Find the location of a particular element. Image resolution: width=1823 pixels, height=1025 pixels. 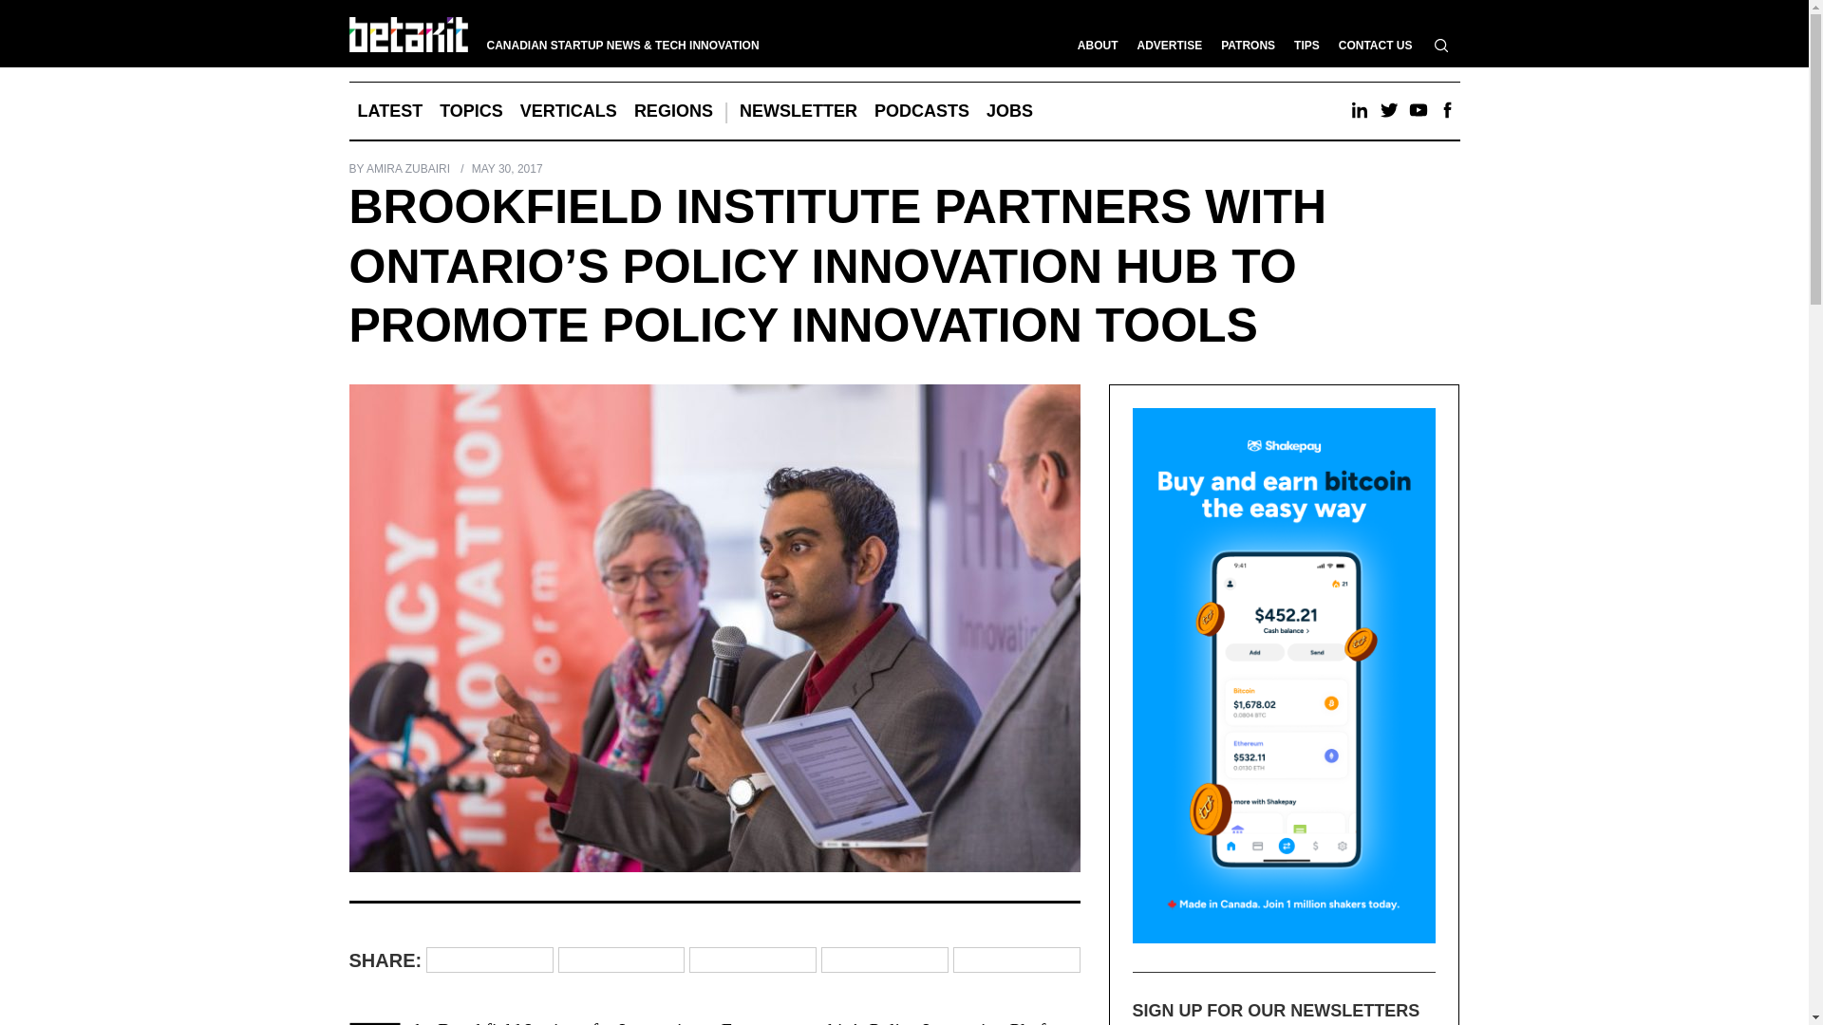

ABOUT is located at coordinates (1098, 46).